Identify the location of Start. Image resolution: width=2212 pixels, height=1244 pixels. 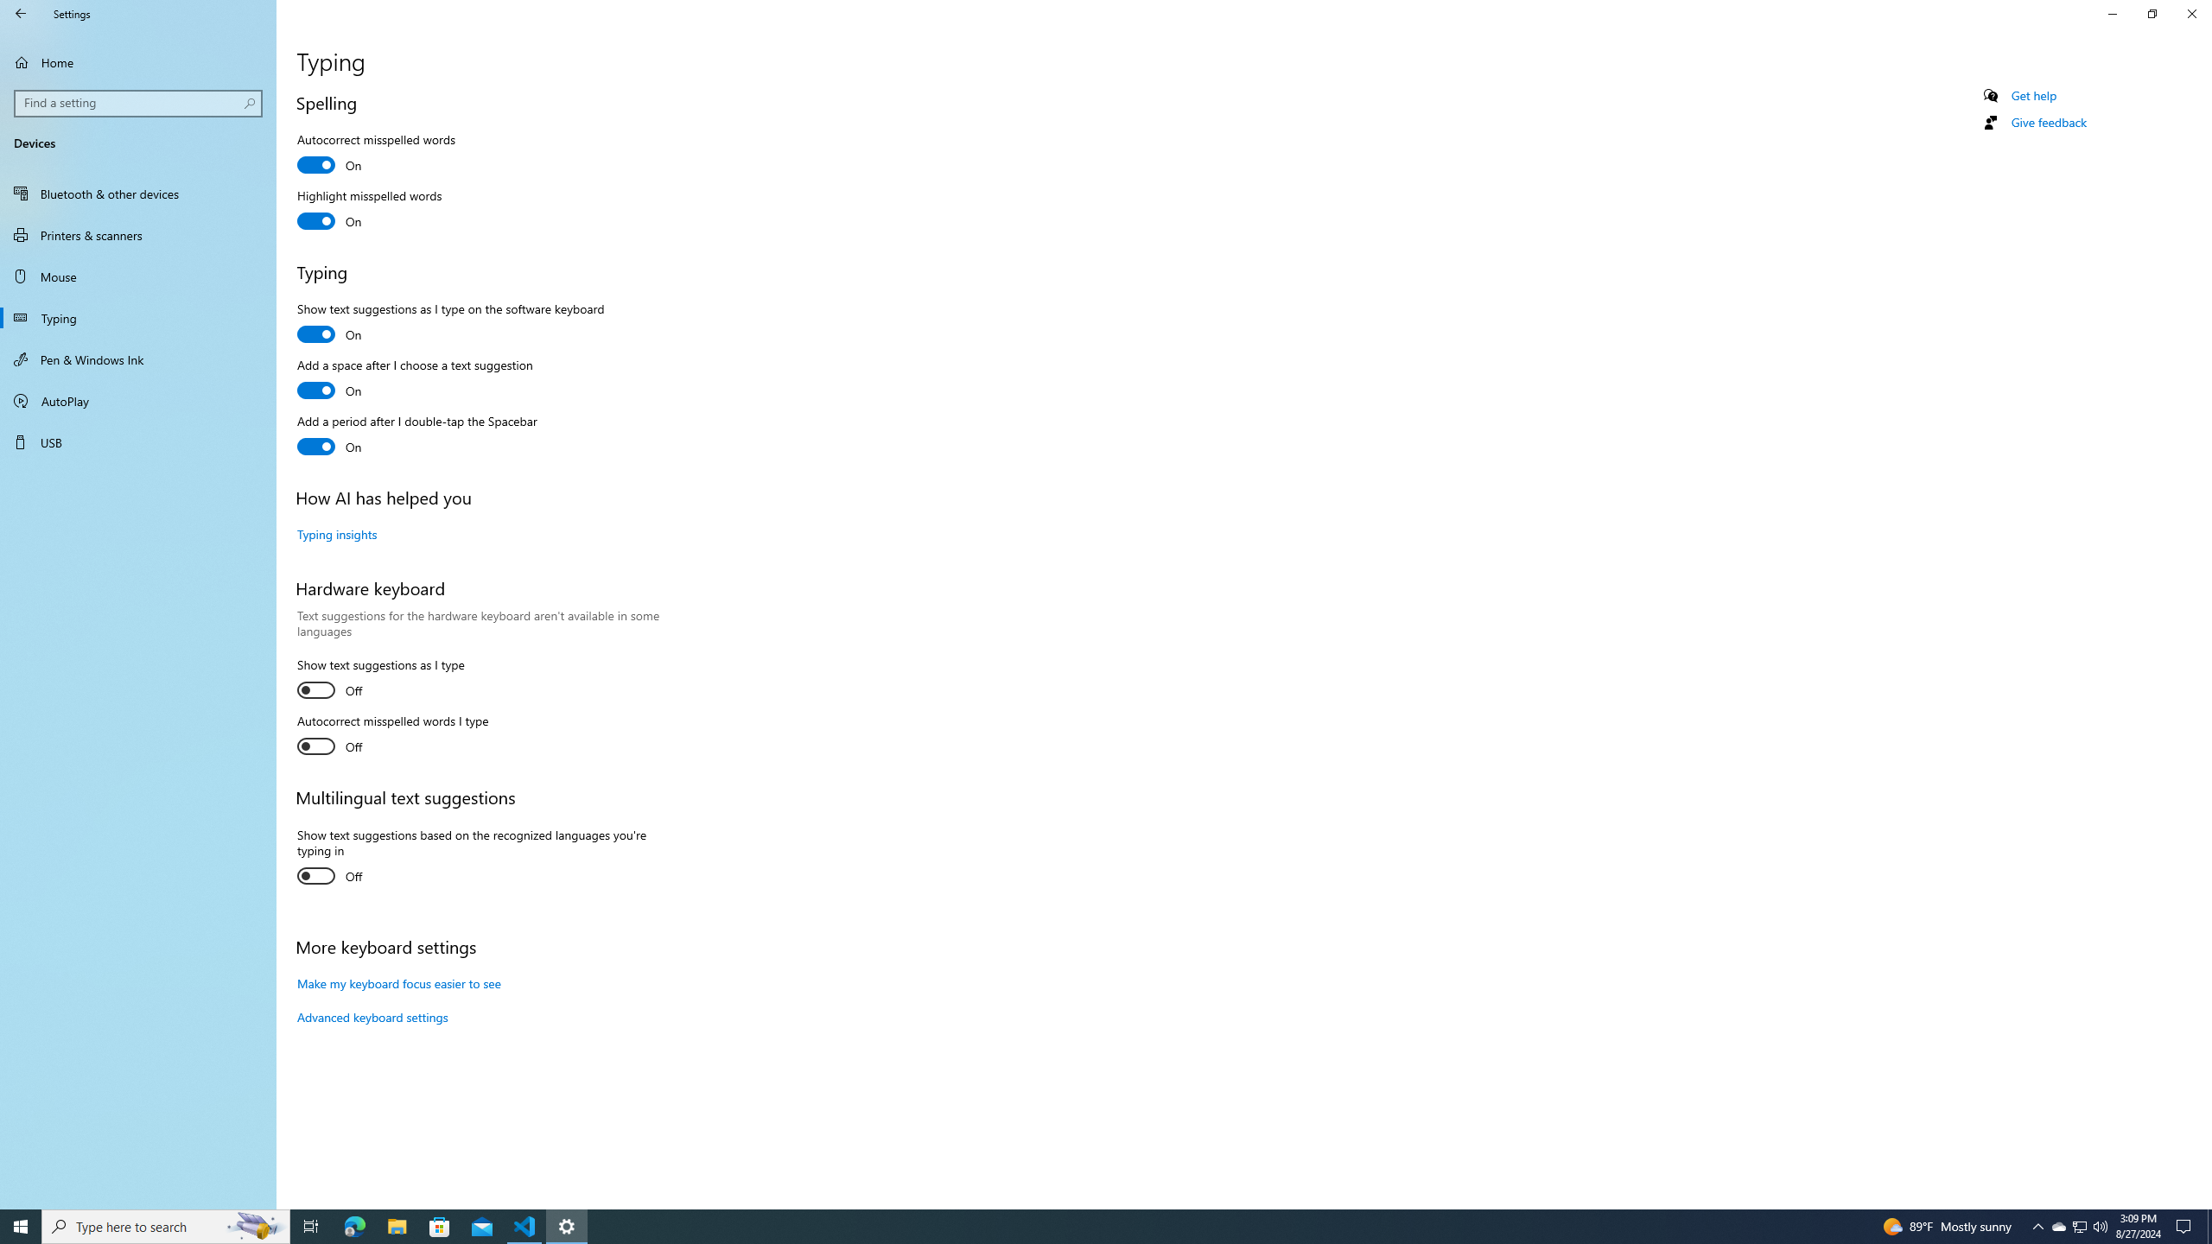
(21, 1227).